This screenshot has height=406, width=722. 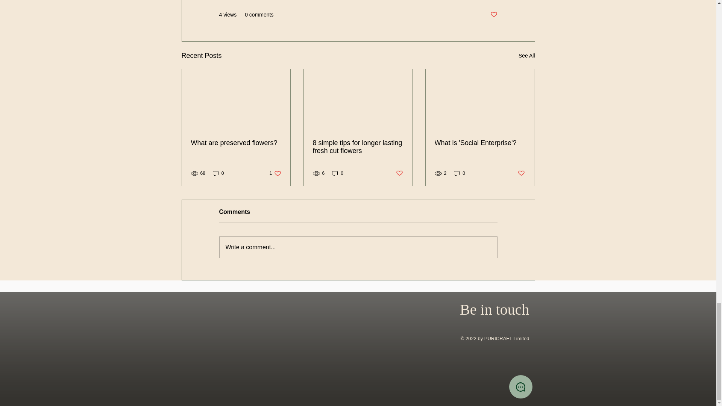 I want to click on Post not marked as liked, so click(x=399, y=173).